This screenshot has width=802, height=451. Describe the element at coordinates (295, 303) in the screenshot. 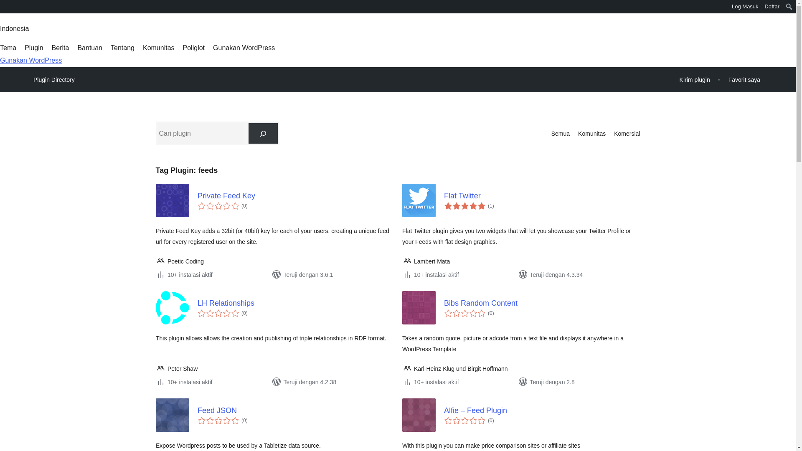

I see `LH Relationships` at that location.